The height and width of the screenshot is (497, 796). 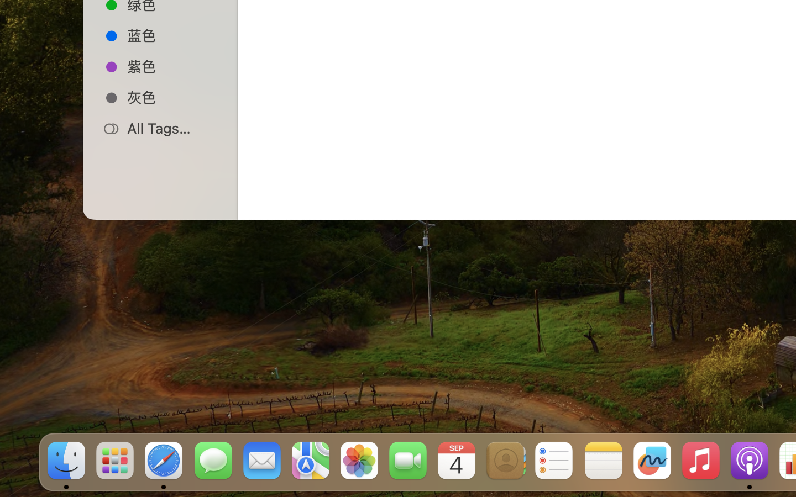 I want to click on 灰色, so click(x=172, y=97).